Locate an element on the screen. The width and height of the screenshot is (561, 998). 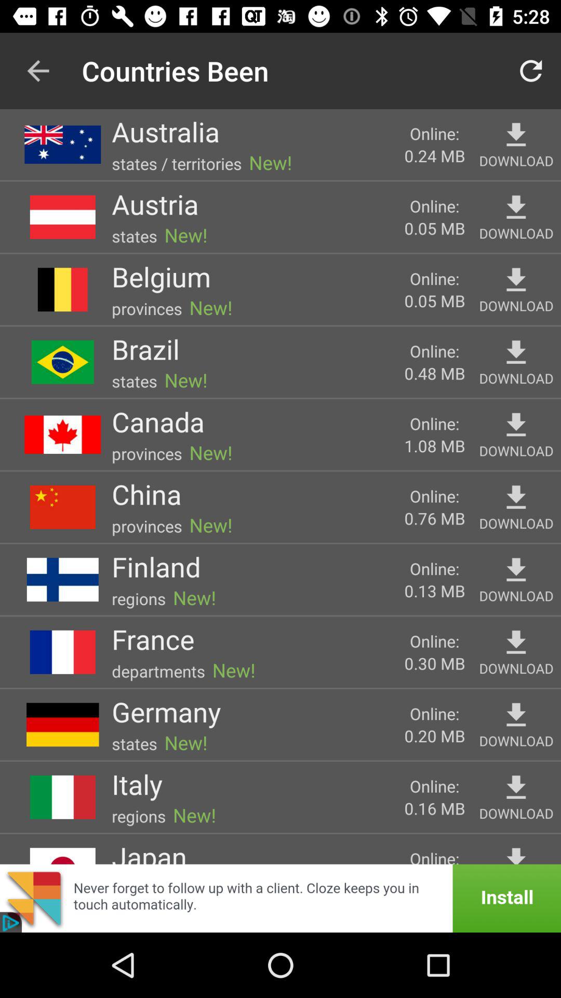
install pop up add is located at coordinates (280, 898).